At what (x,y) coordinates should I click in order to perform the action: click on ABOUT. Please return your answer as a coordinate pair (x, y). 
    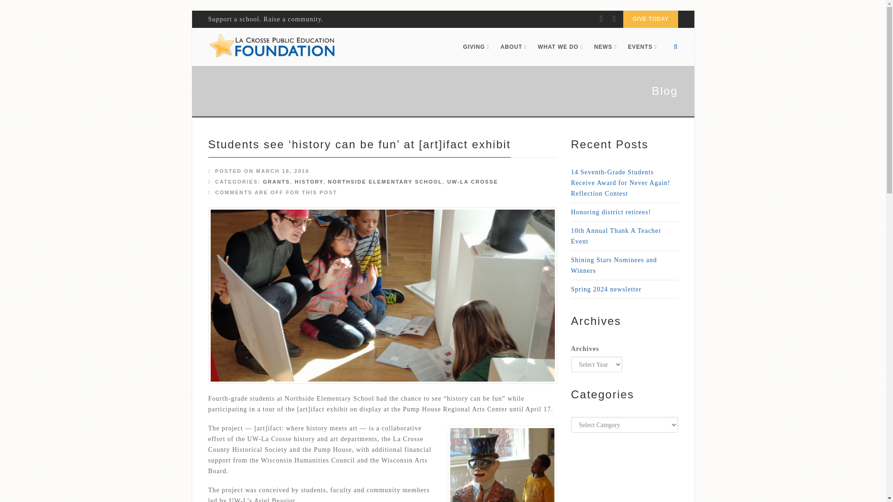
    Looking at the image, I should click on (513, 46).